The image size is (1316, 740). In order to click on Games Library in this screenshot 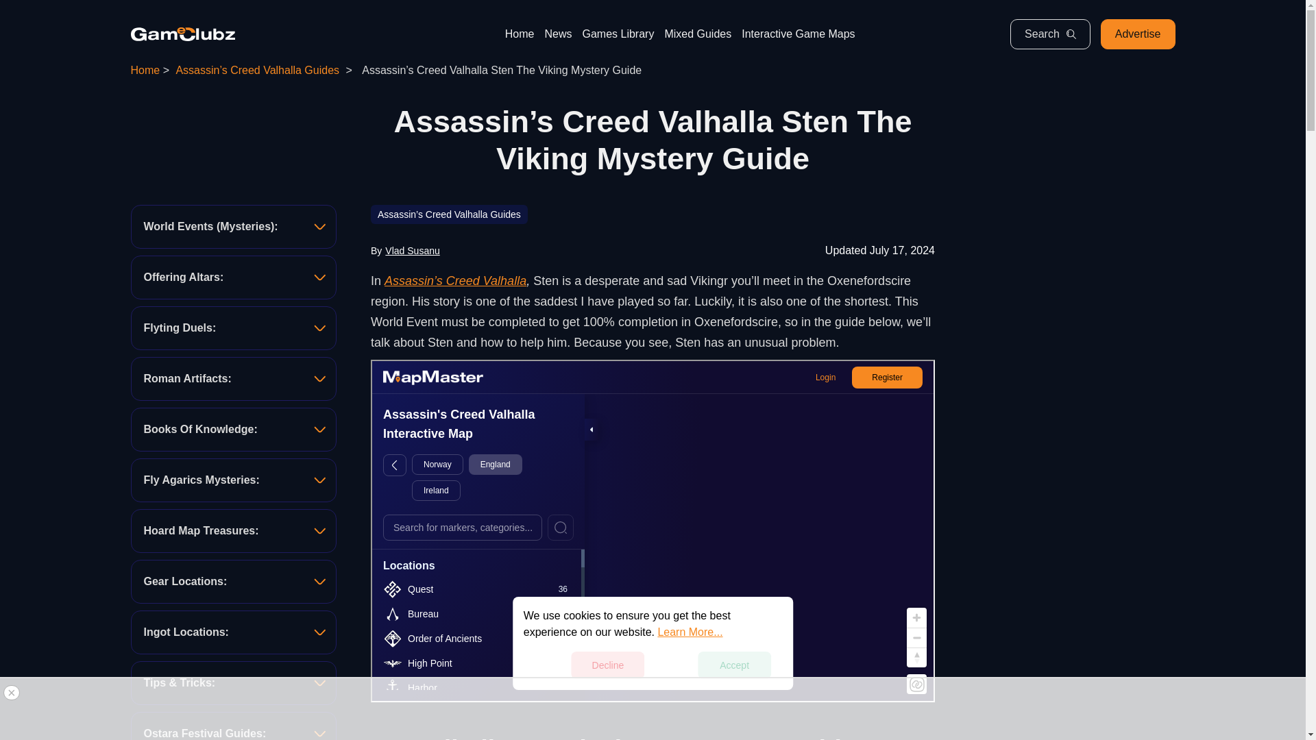, I will do `click(618, 34)`.